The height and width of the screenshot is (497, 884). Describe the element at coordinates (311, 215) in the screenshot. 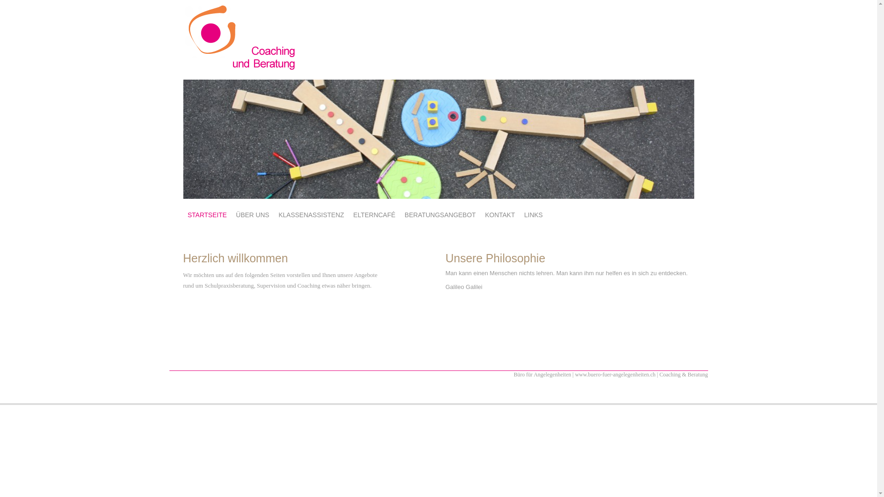

I see `KLASSENASSISTENZ` at that location.